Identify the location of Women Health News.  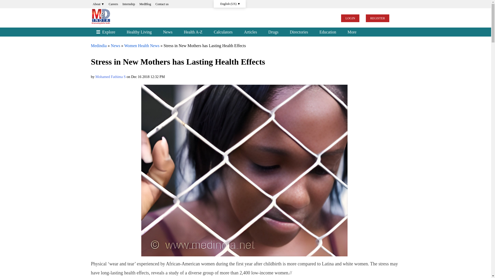
(142, 45).